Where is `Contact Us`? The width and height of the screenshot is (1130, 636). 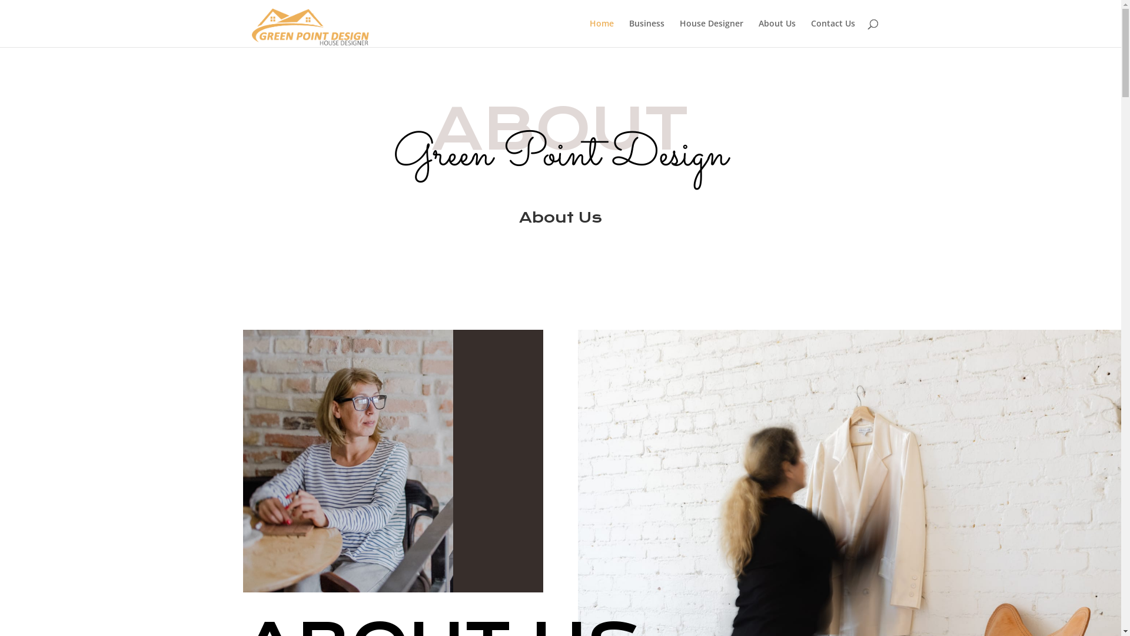
Contact Us is located at coordinates (833, 33).